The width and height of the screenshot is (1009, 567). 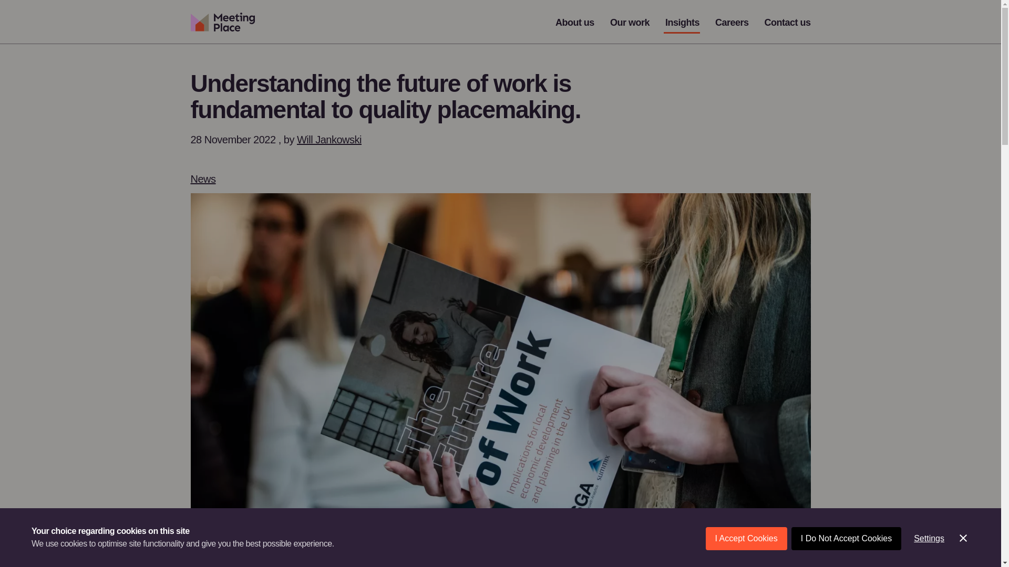 What do you see at coordinates (329, 139) in the screenshot?
I see `Will Jankowski` at bounding box center [329, 139].